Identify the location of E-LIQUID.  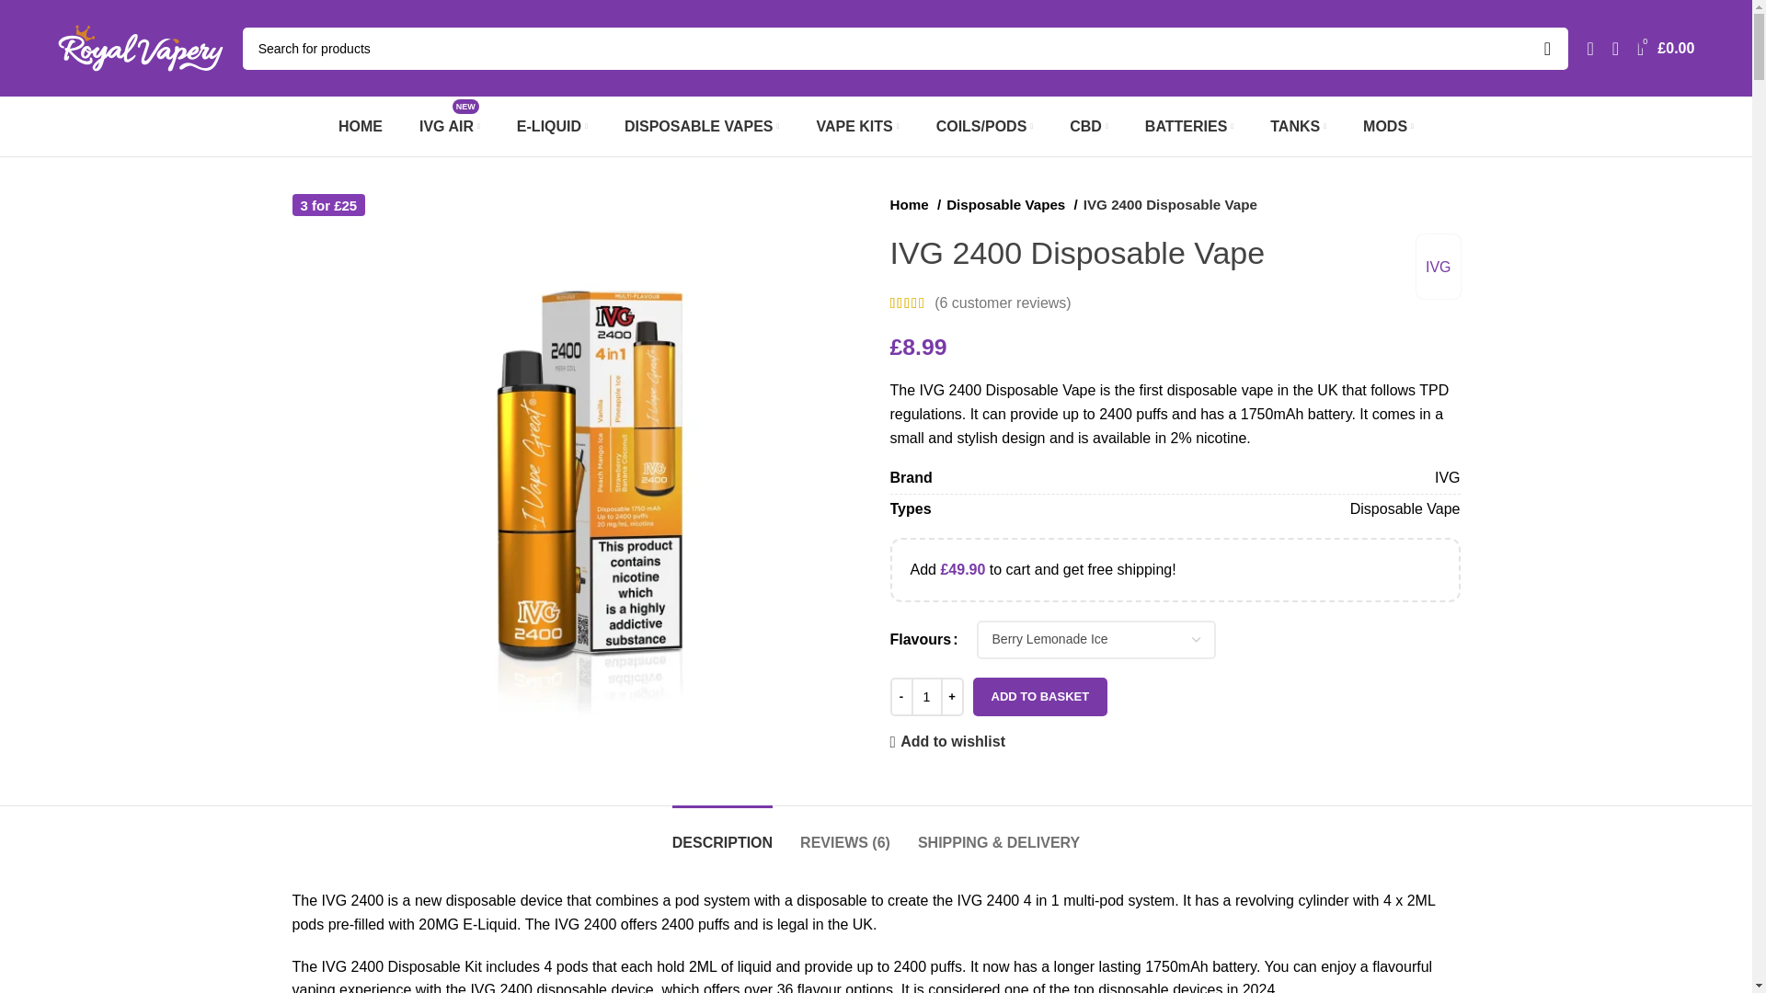
(552, 126).